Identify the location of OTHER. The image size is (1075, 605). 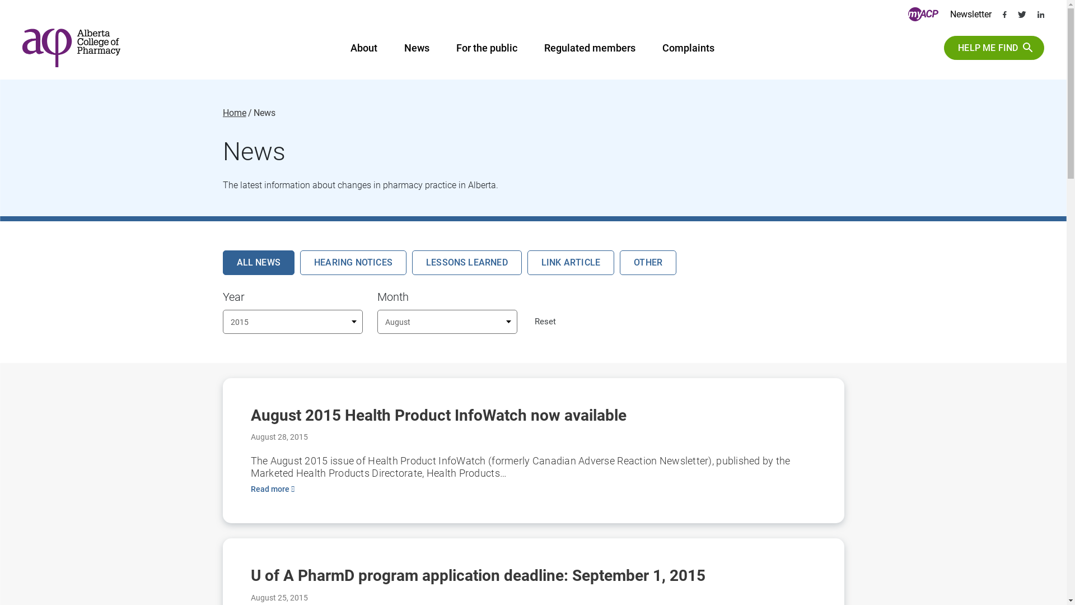
(648, 262).